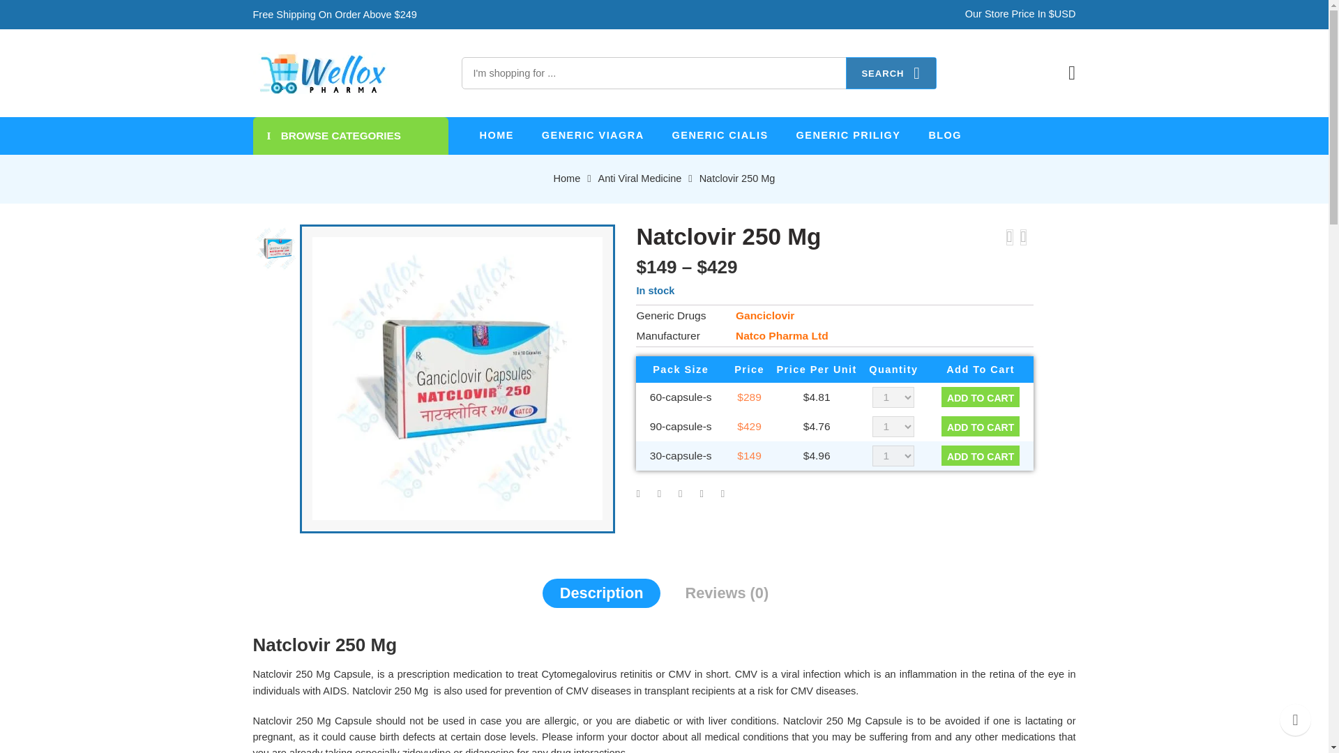 This screenshot has height=753, width=1339. Describe the element at coordinates (593, 135) in the screenshot. I see `GENERIC VIAGRA` at that location.